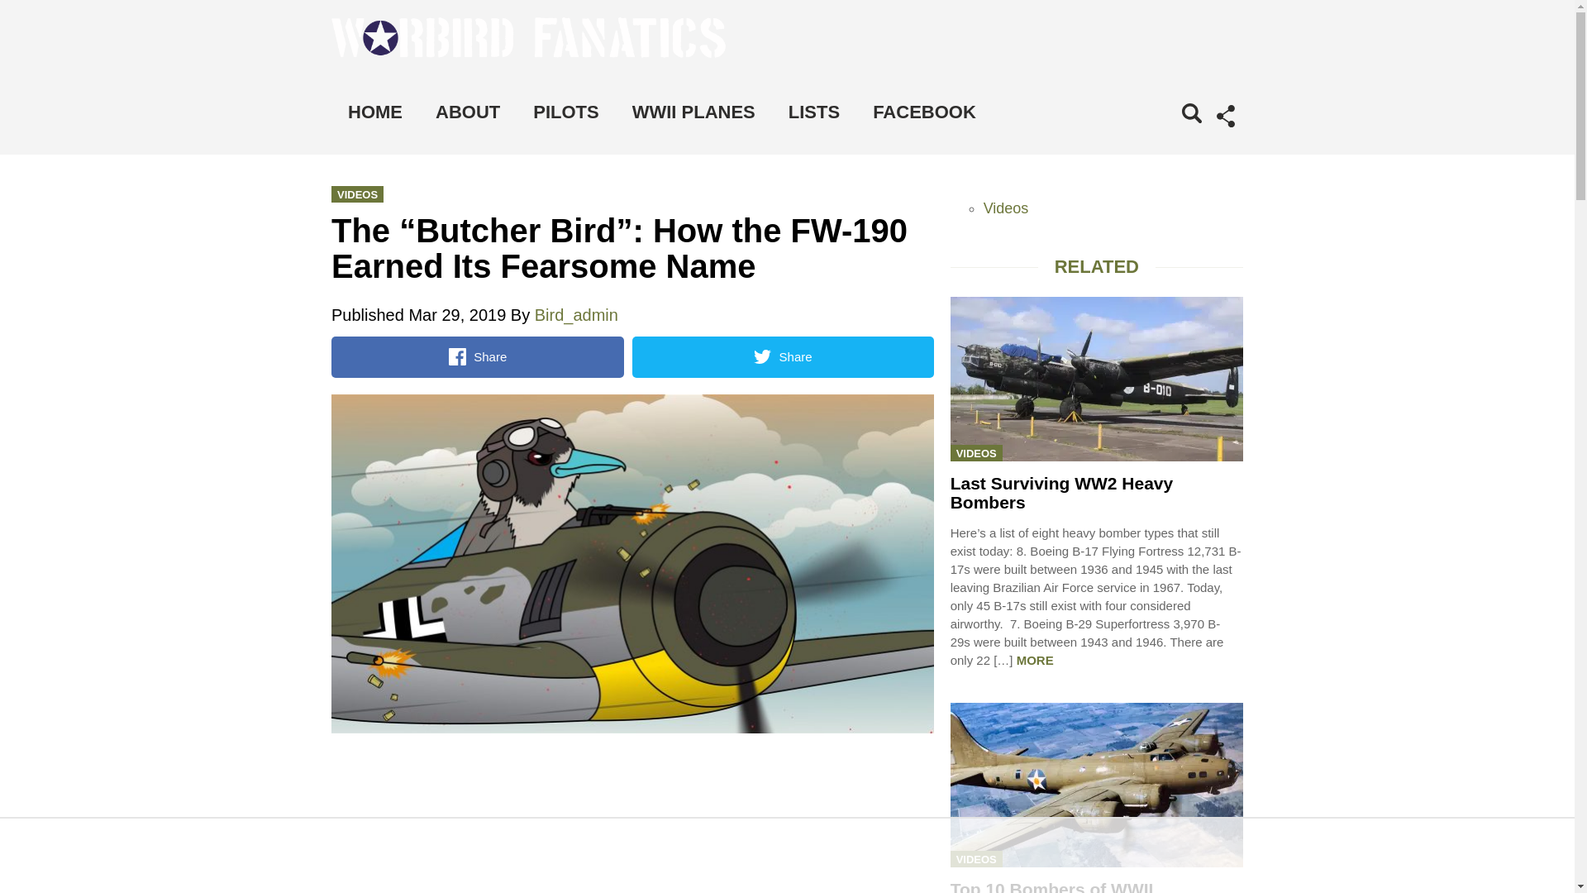 This screenshot has height=893, width=1587. Describe the element at coordinates (468, 112) in the screenshot. I see `ABOUT` at that location.